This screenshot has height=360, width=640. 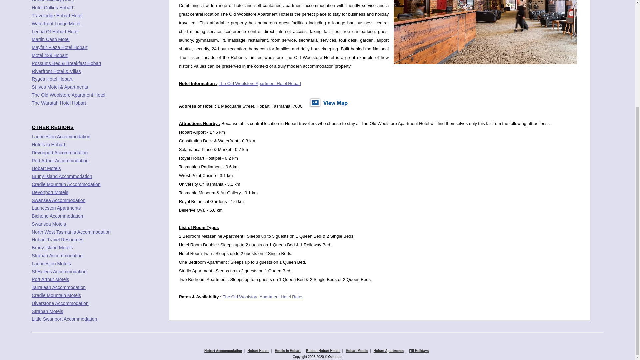 What do you see at coordinates (46, 168) in the screenshot?
I see `Hobart Motels` at bounding box center [46, 168].